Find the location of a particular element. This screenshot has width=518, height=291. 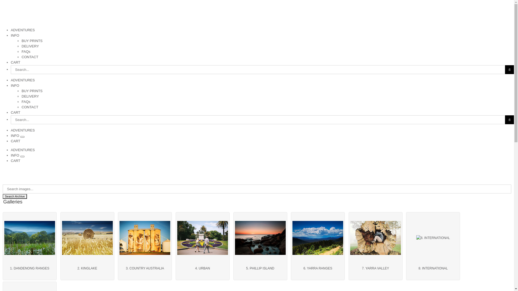

CART is located at coordinates (16, 63).